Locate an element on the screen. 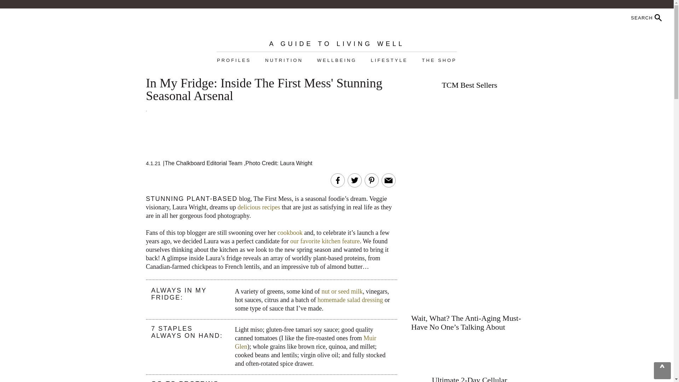 This screenshot has height=382, width=679. Share this article on Twitter is located at coordinates (354, 180).